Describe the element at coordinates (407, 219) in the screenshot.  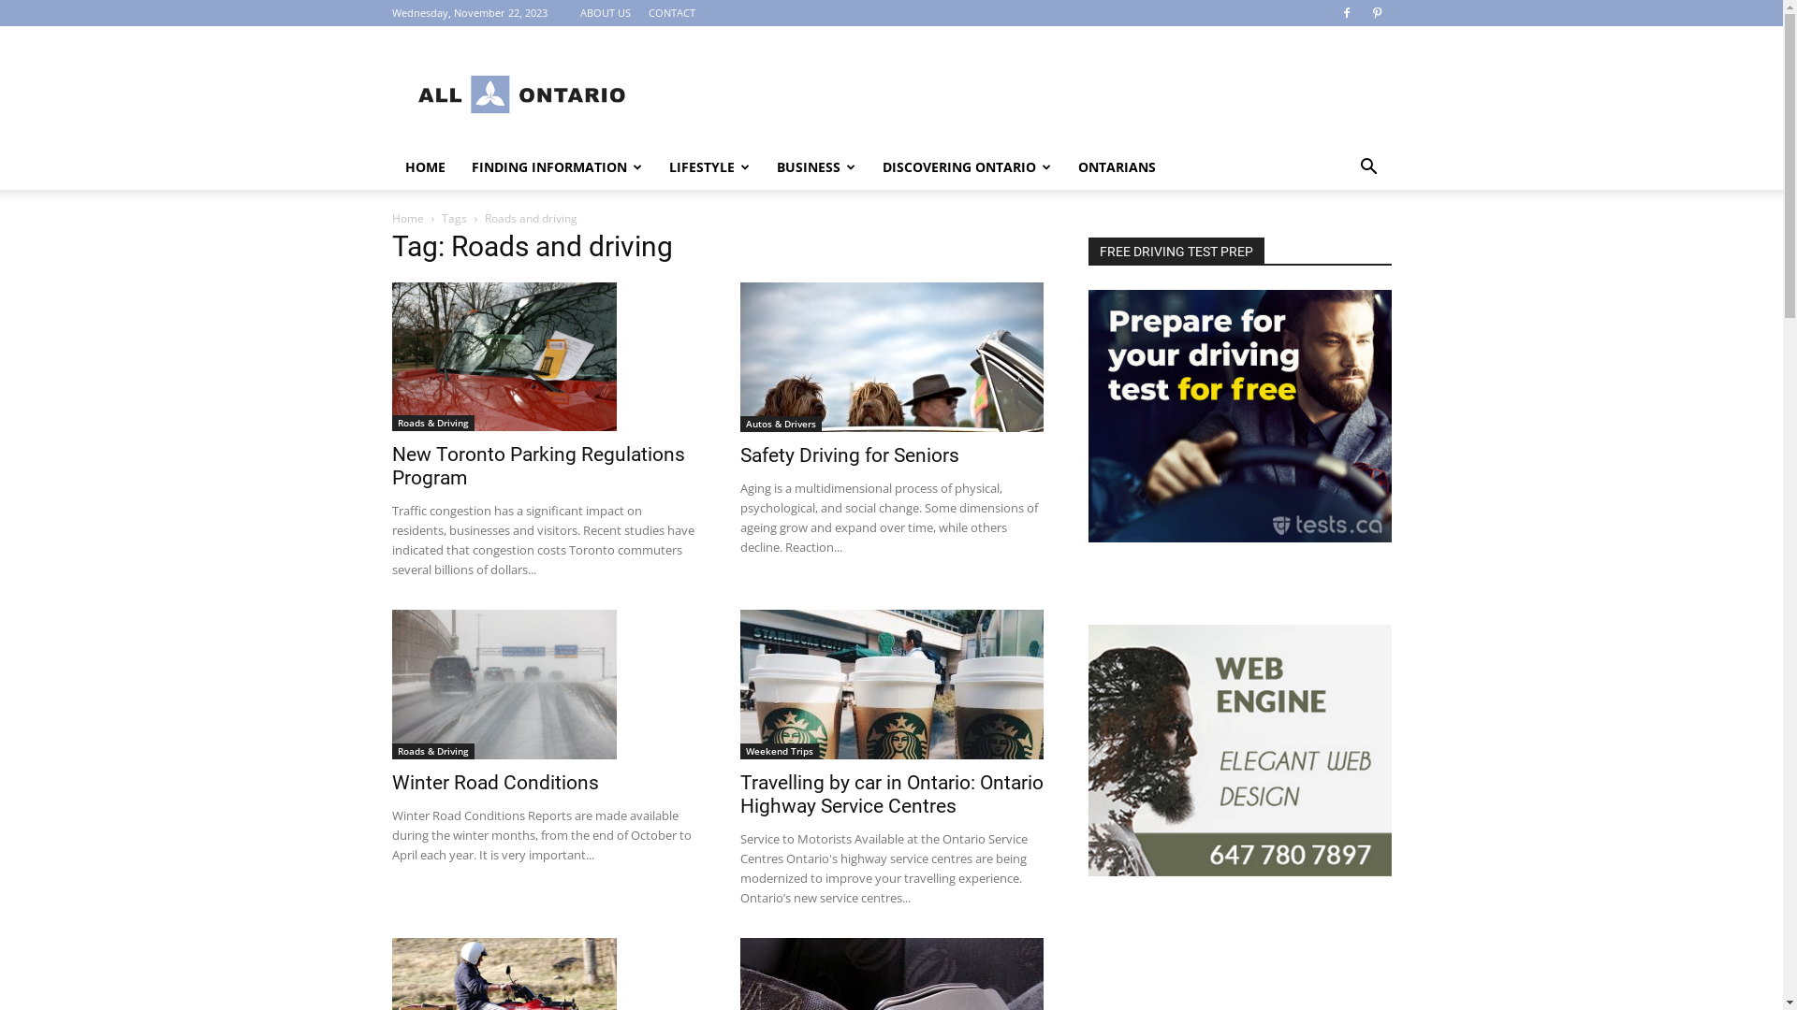
I see `Home` at that location.